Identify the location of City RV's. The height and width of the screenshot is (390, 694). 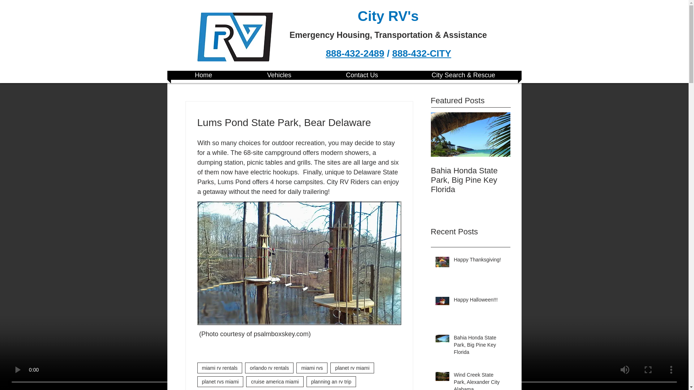
(388, 16).